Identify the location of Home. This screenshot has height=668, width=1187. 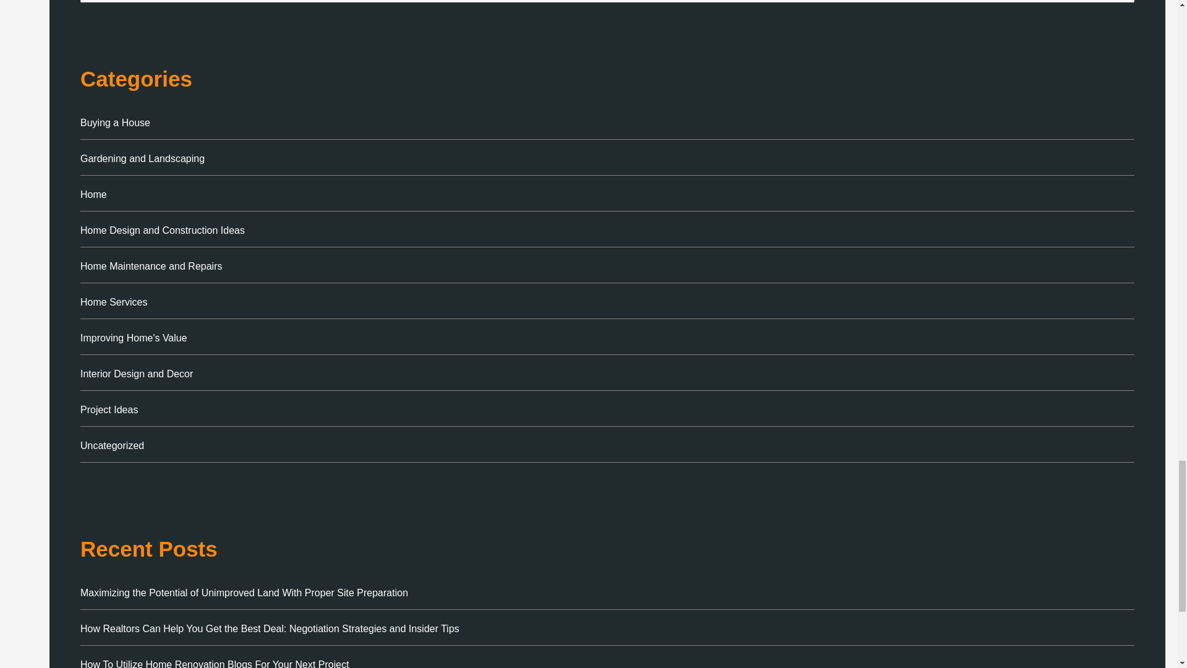
(93, 194).